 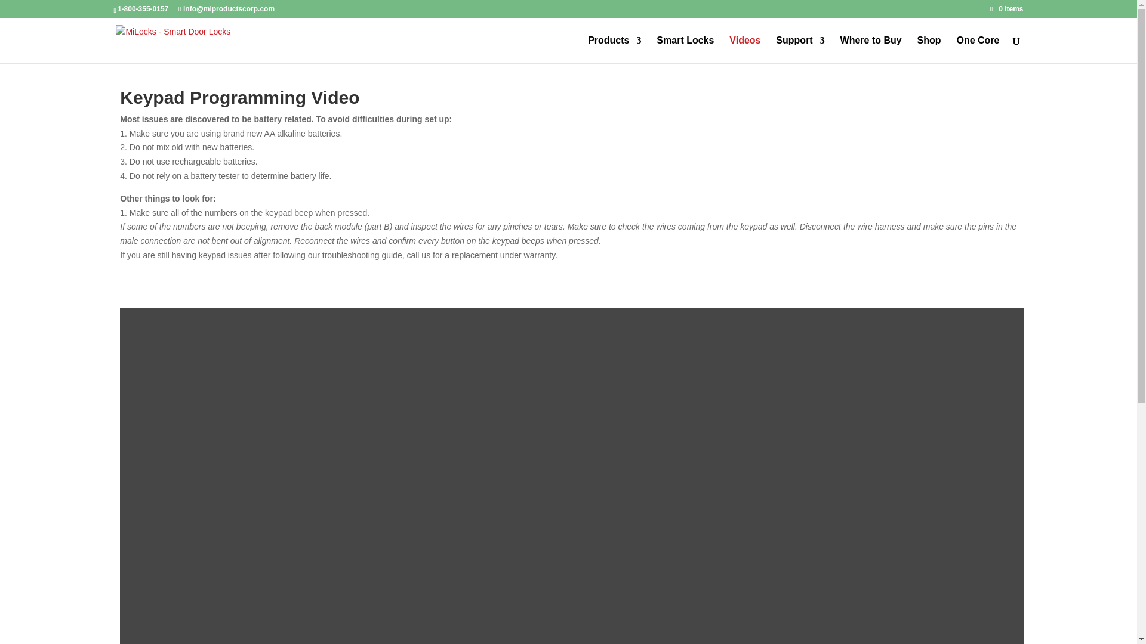 I want to click on Support, so click(x=800, y=49).